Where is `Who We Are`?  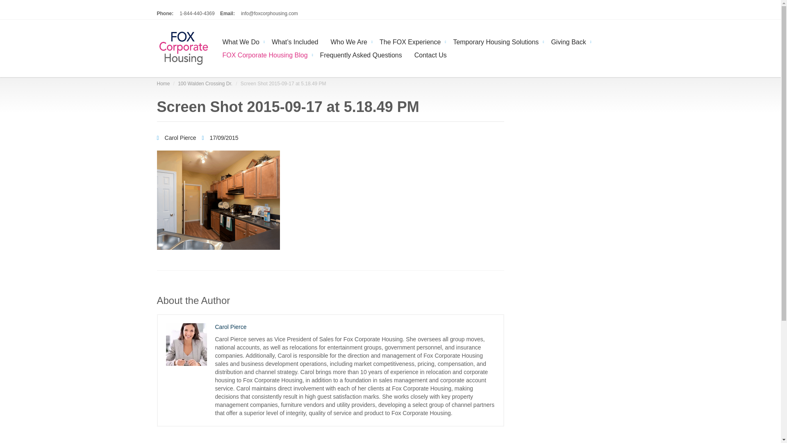
Who We Are is located at coordinates (348, 41).